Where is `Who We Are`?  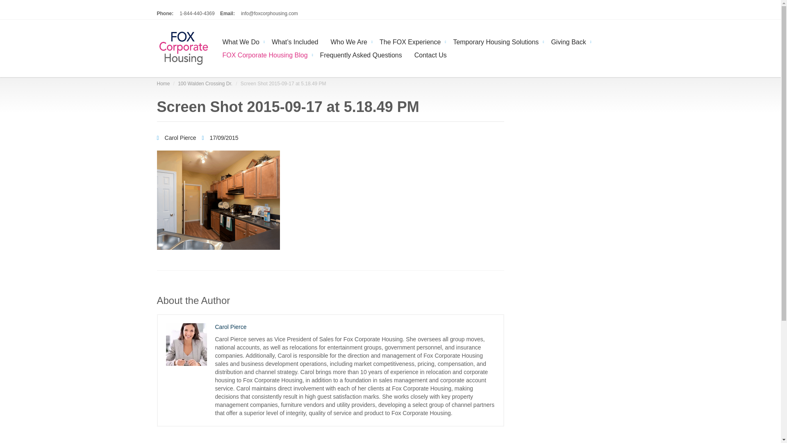
Who We Are is located at coordinates (348, 41).